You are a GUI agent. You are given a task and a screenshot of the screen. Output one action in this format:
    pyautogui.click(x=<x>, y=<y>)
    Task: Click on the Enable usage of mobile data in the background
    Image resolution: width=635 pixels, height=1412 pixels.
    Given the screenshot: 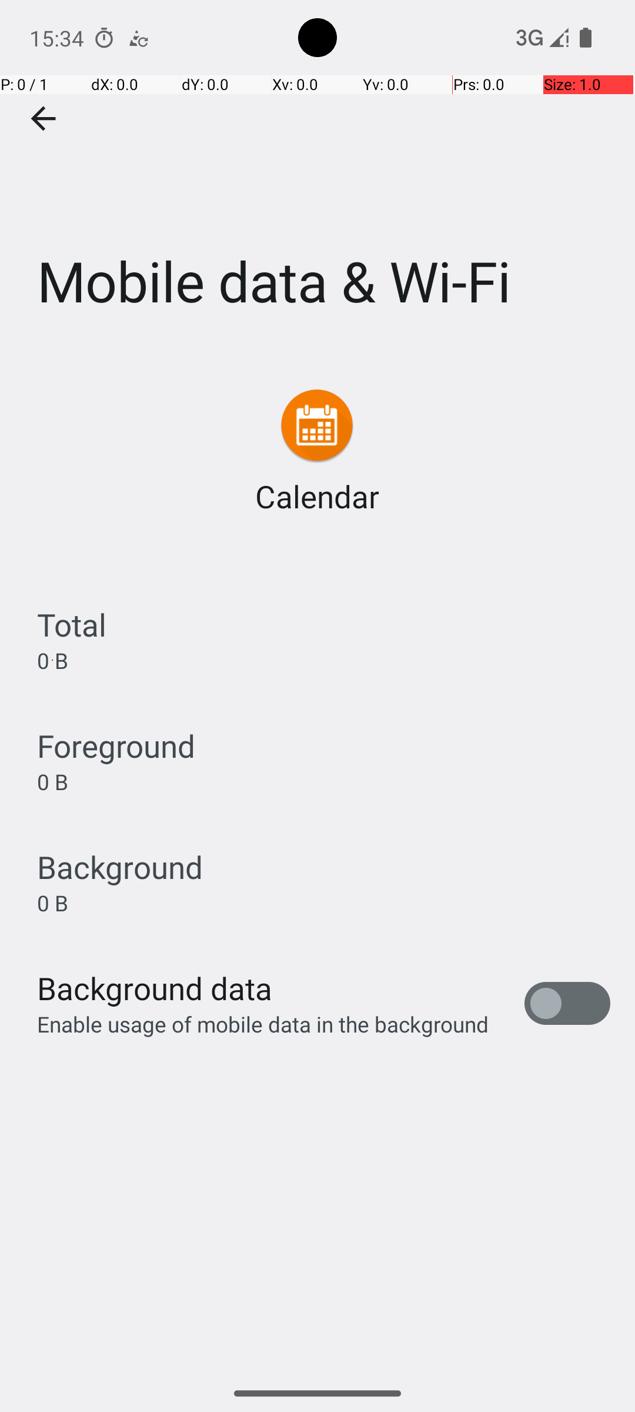 What is the action you would take?
    pyautogui.click(x=263, y=1024)
    